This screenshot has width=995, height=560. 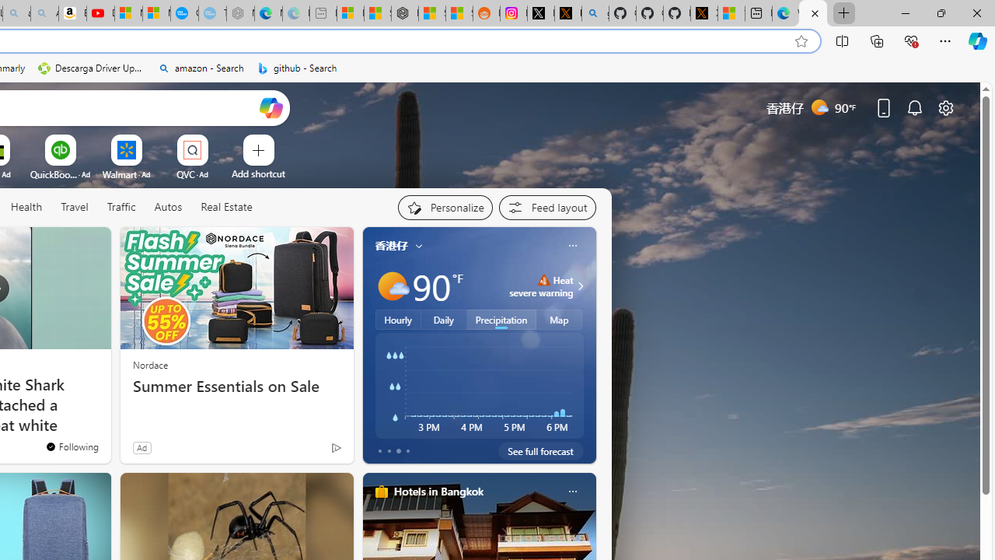 I want to click on tab-1, so click(x=389, y=451).